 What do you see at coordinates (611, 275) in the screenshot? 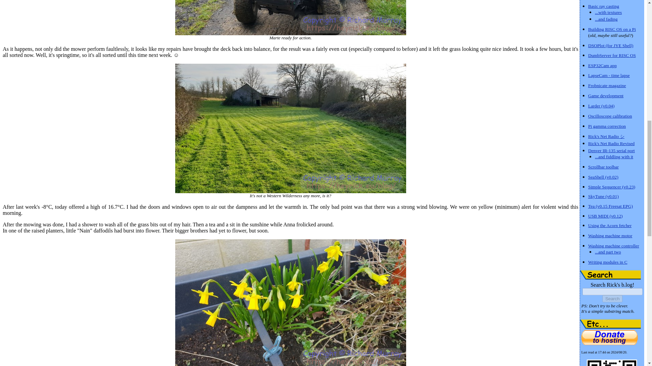
I see `Search` at bounding box center [611, 275].